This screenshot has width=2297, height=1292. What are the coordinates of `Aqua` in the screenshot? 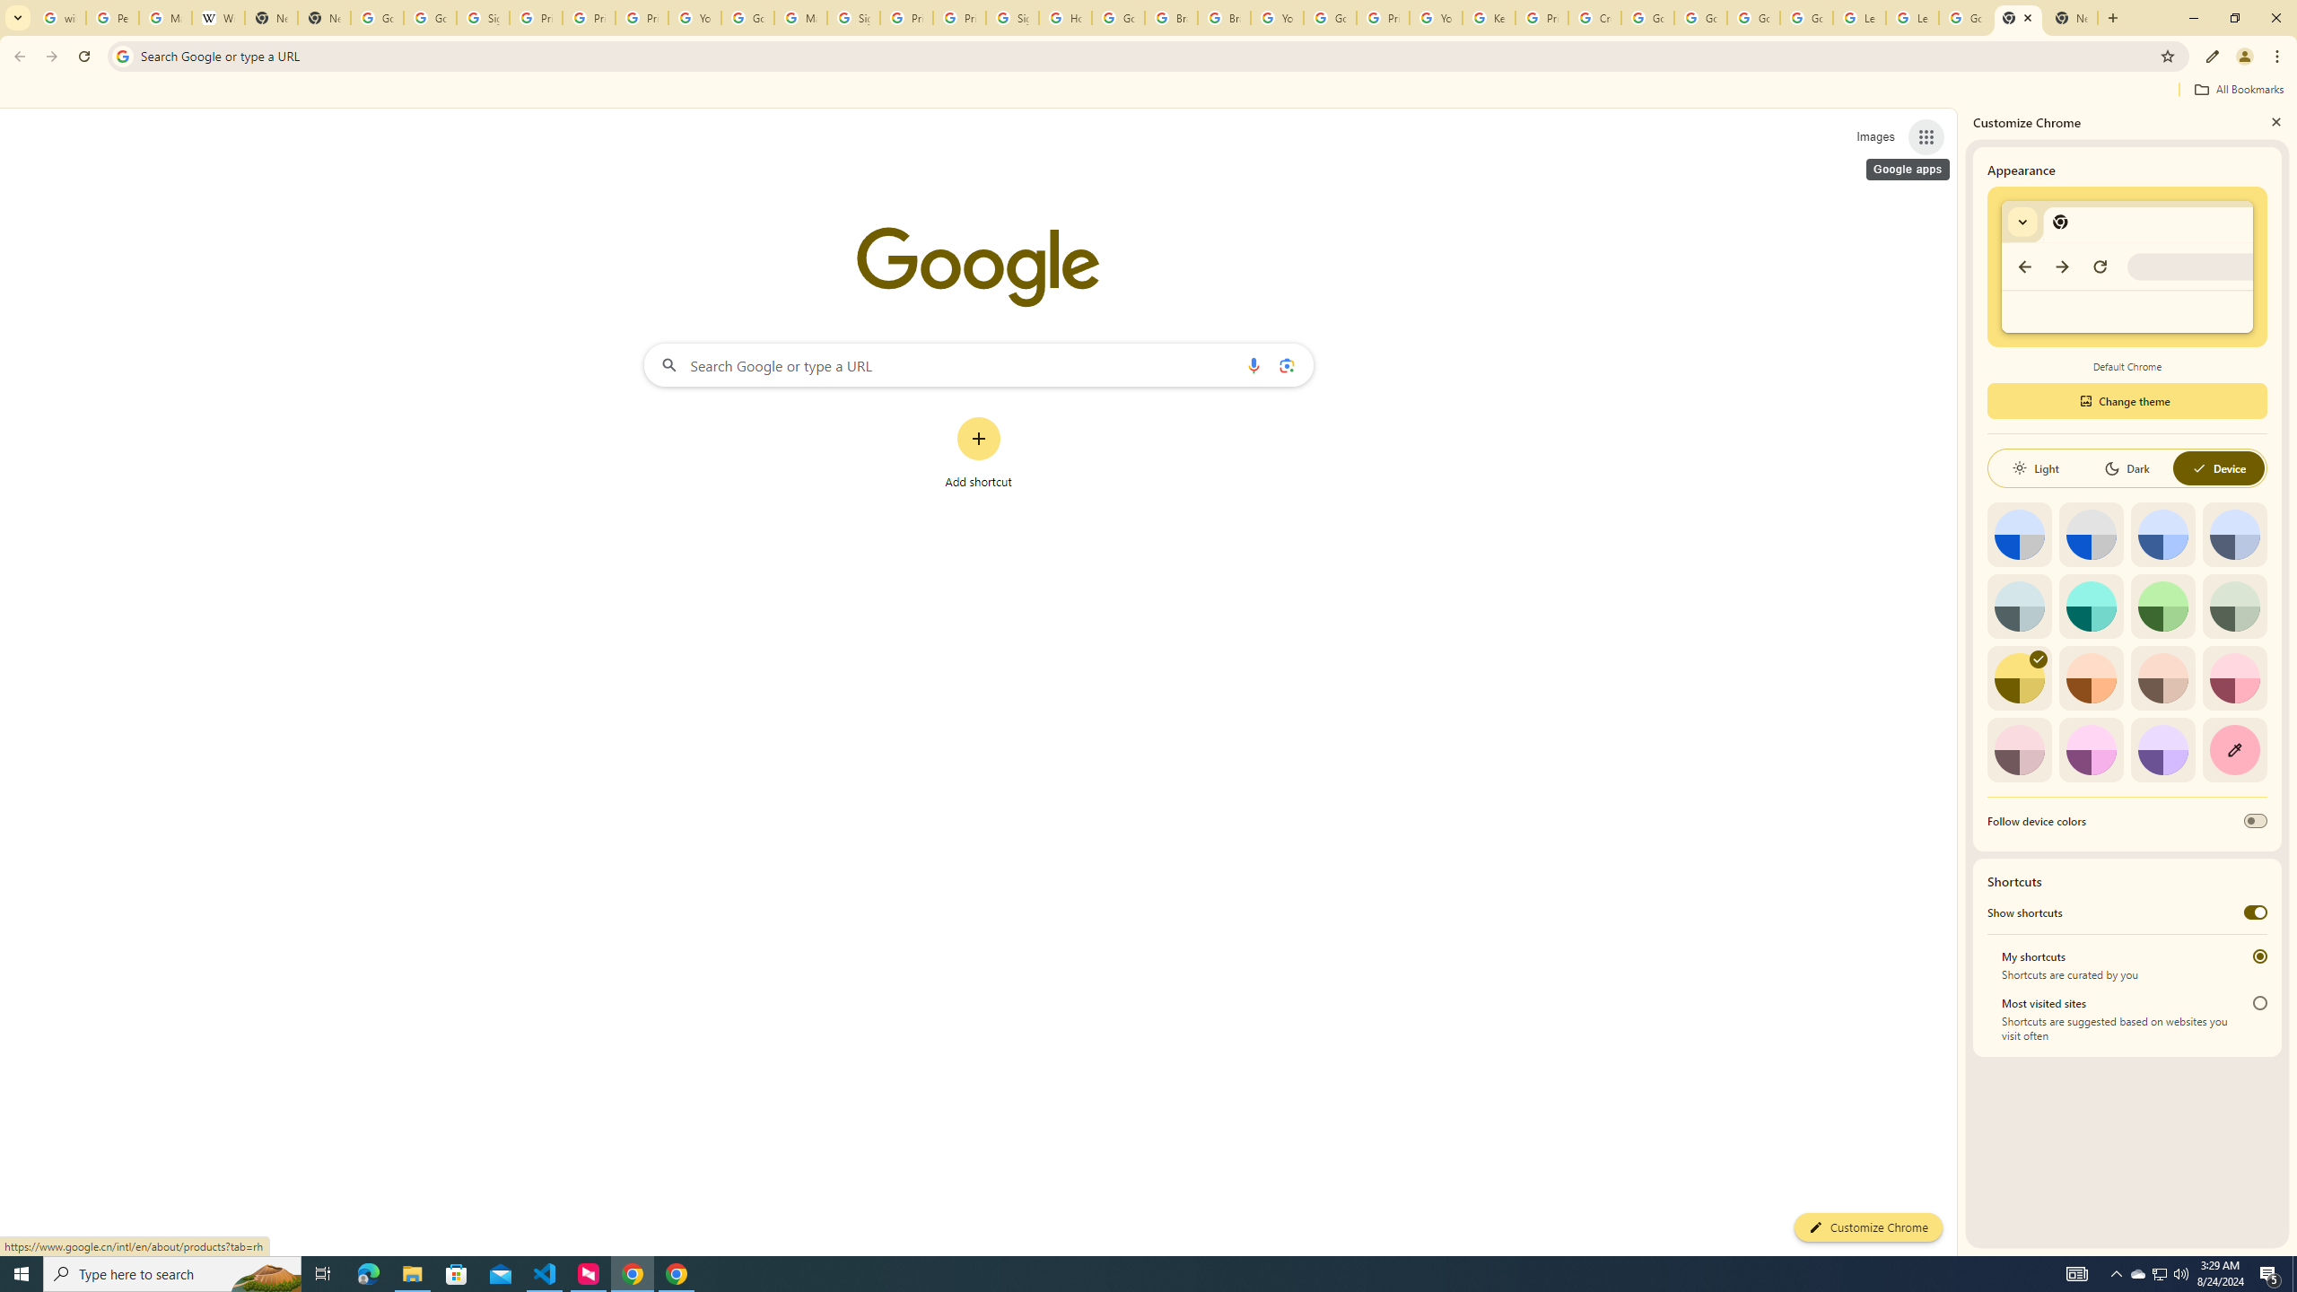 It's located at (2091, 606).